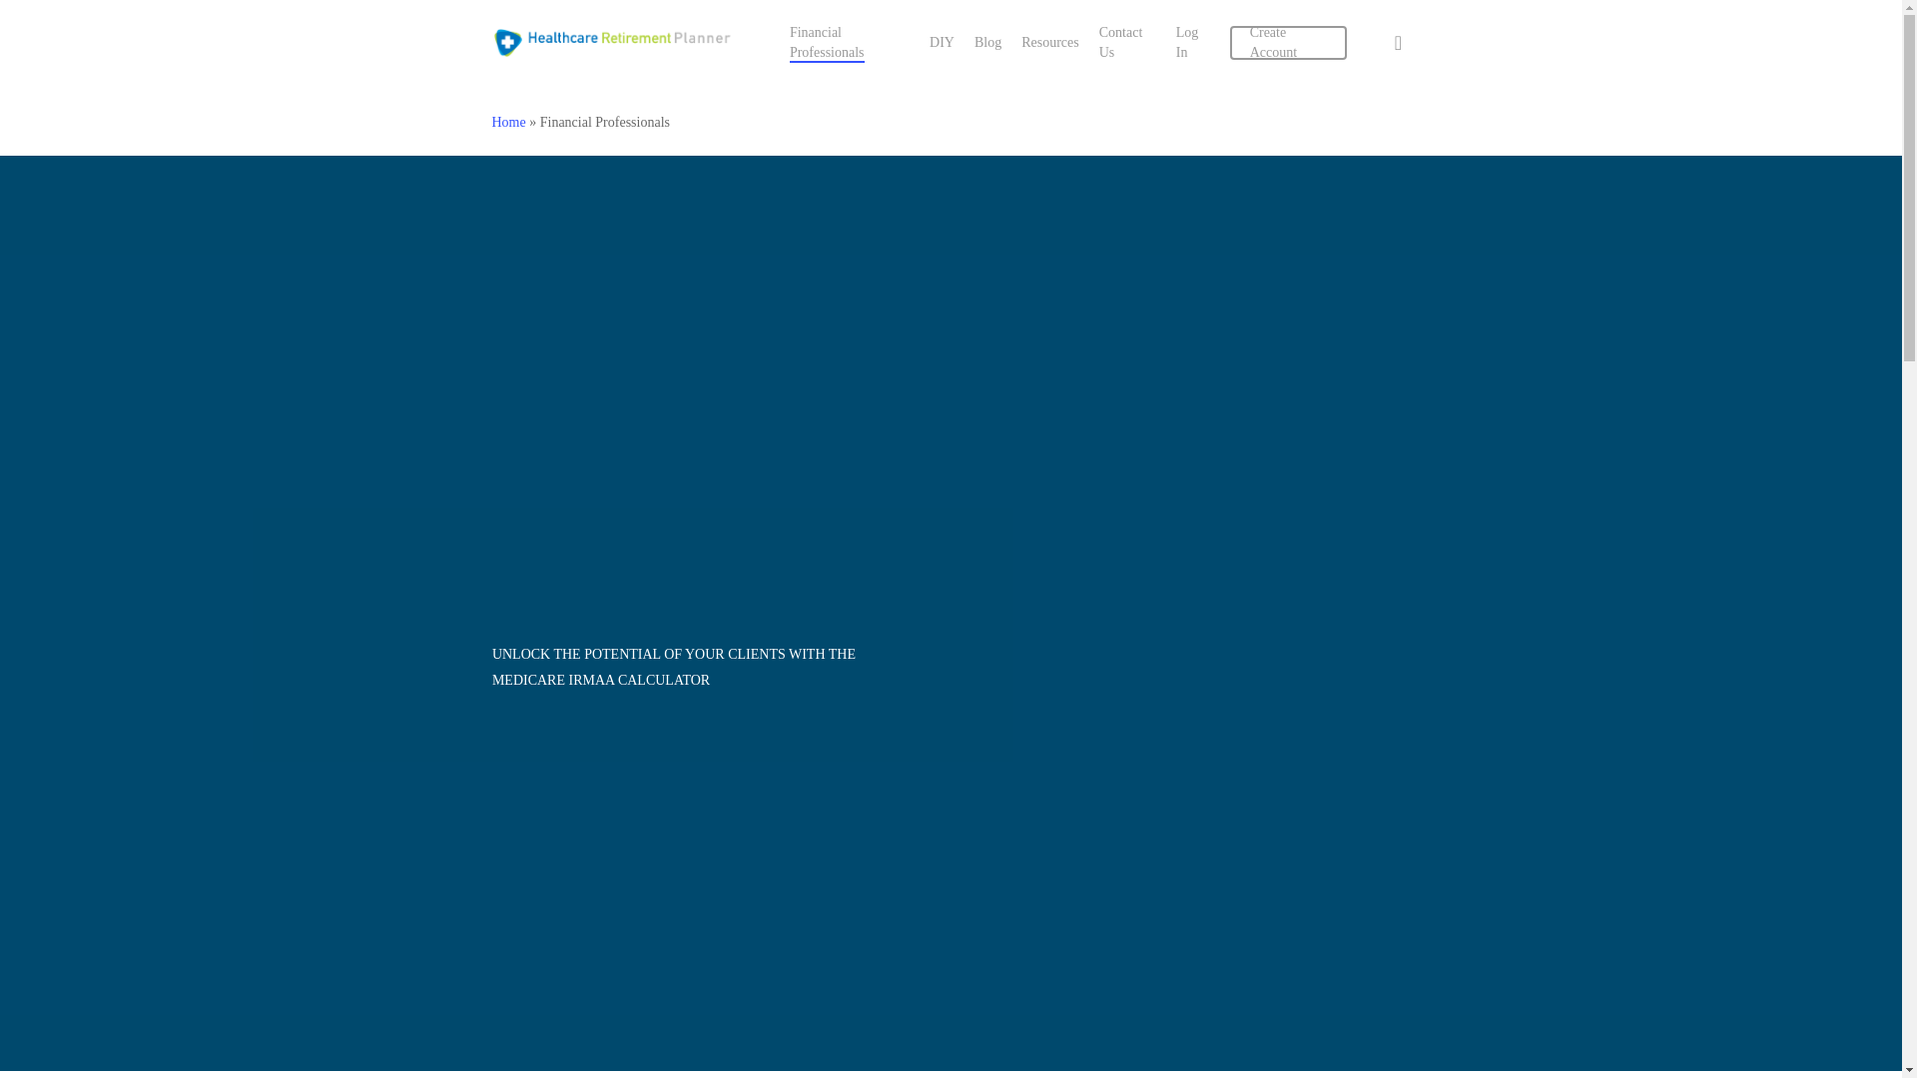  Describe the element at coordinates (1050, 42) in the screenshot. I see `Resources` at that location.